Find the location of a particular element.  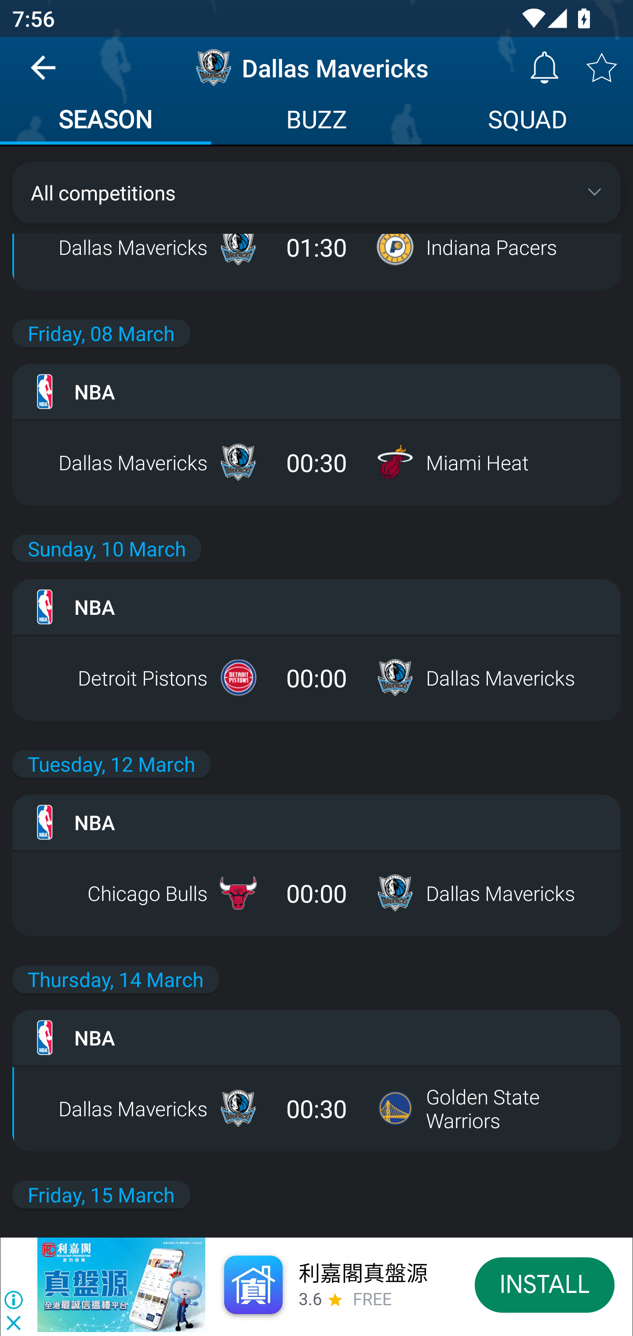

NBA is located at coordinates (316, 822).